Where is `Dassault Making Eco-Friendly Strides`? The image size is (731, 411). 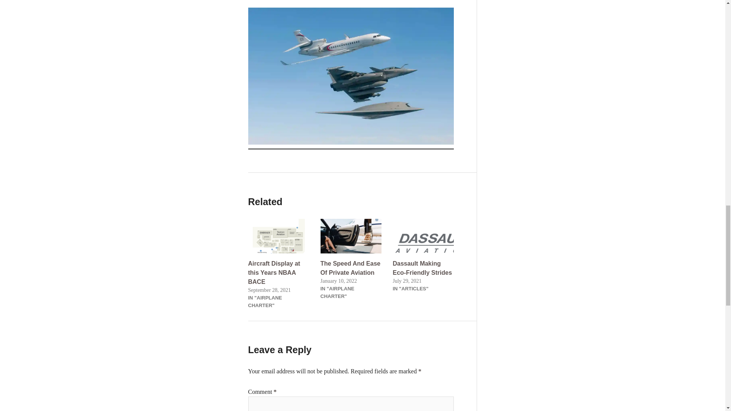 Dassault Making Eco-Friendly Strides is located at coordinates (423, 268).